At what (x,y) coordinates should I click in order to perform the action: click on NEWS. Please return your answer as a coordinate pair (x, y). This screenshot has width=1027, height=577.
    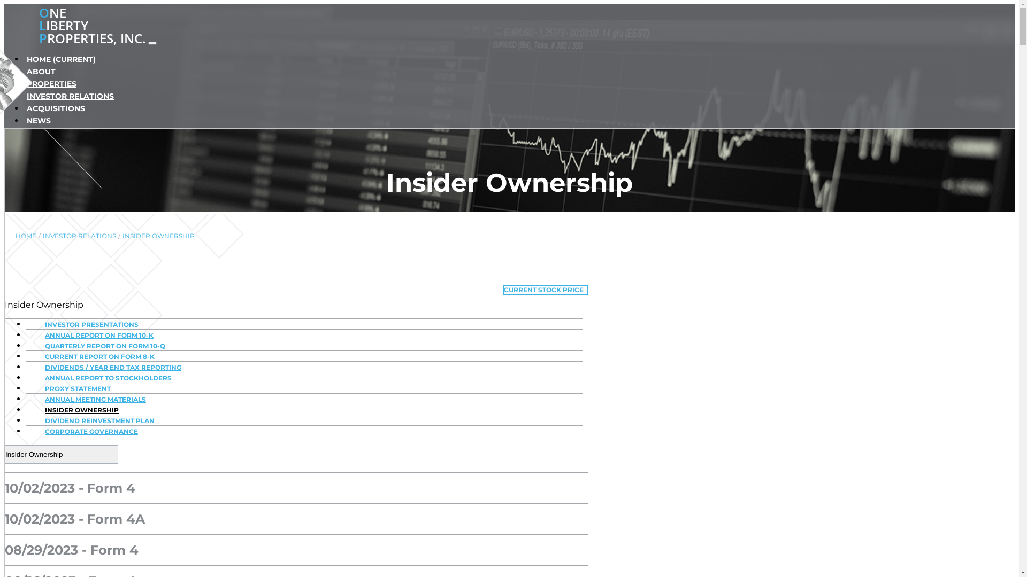
    Looking at the image, I should click on (306, 122).